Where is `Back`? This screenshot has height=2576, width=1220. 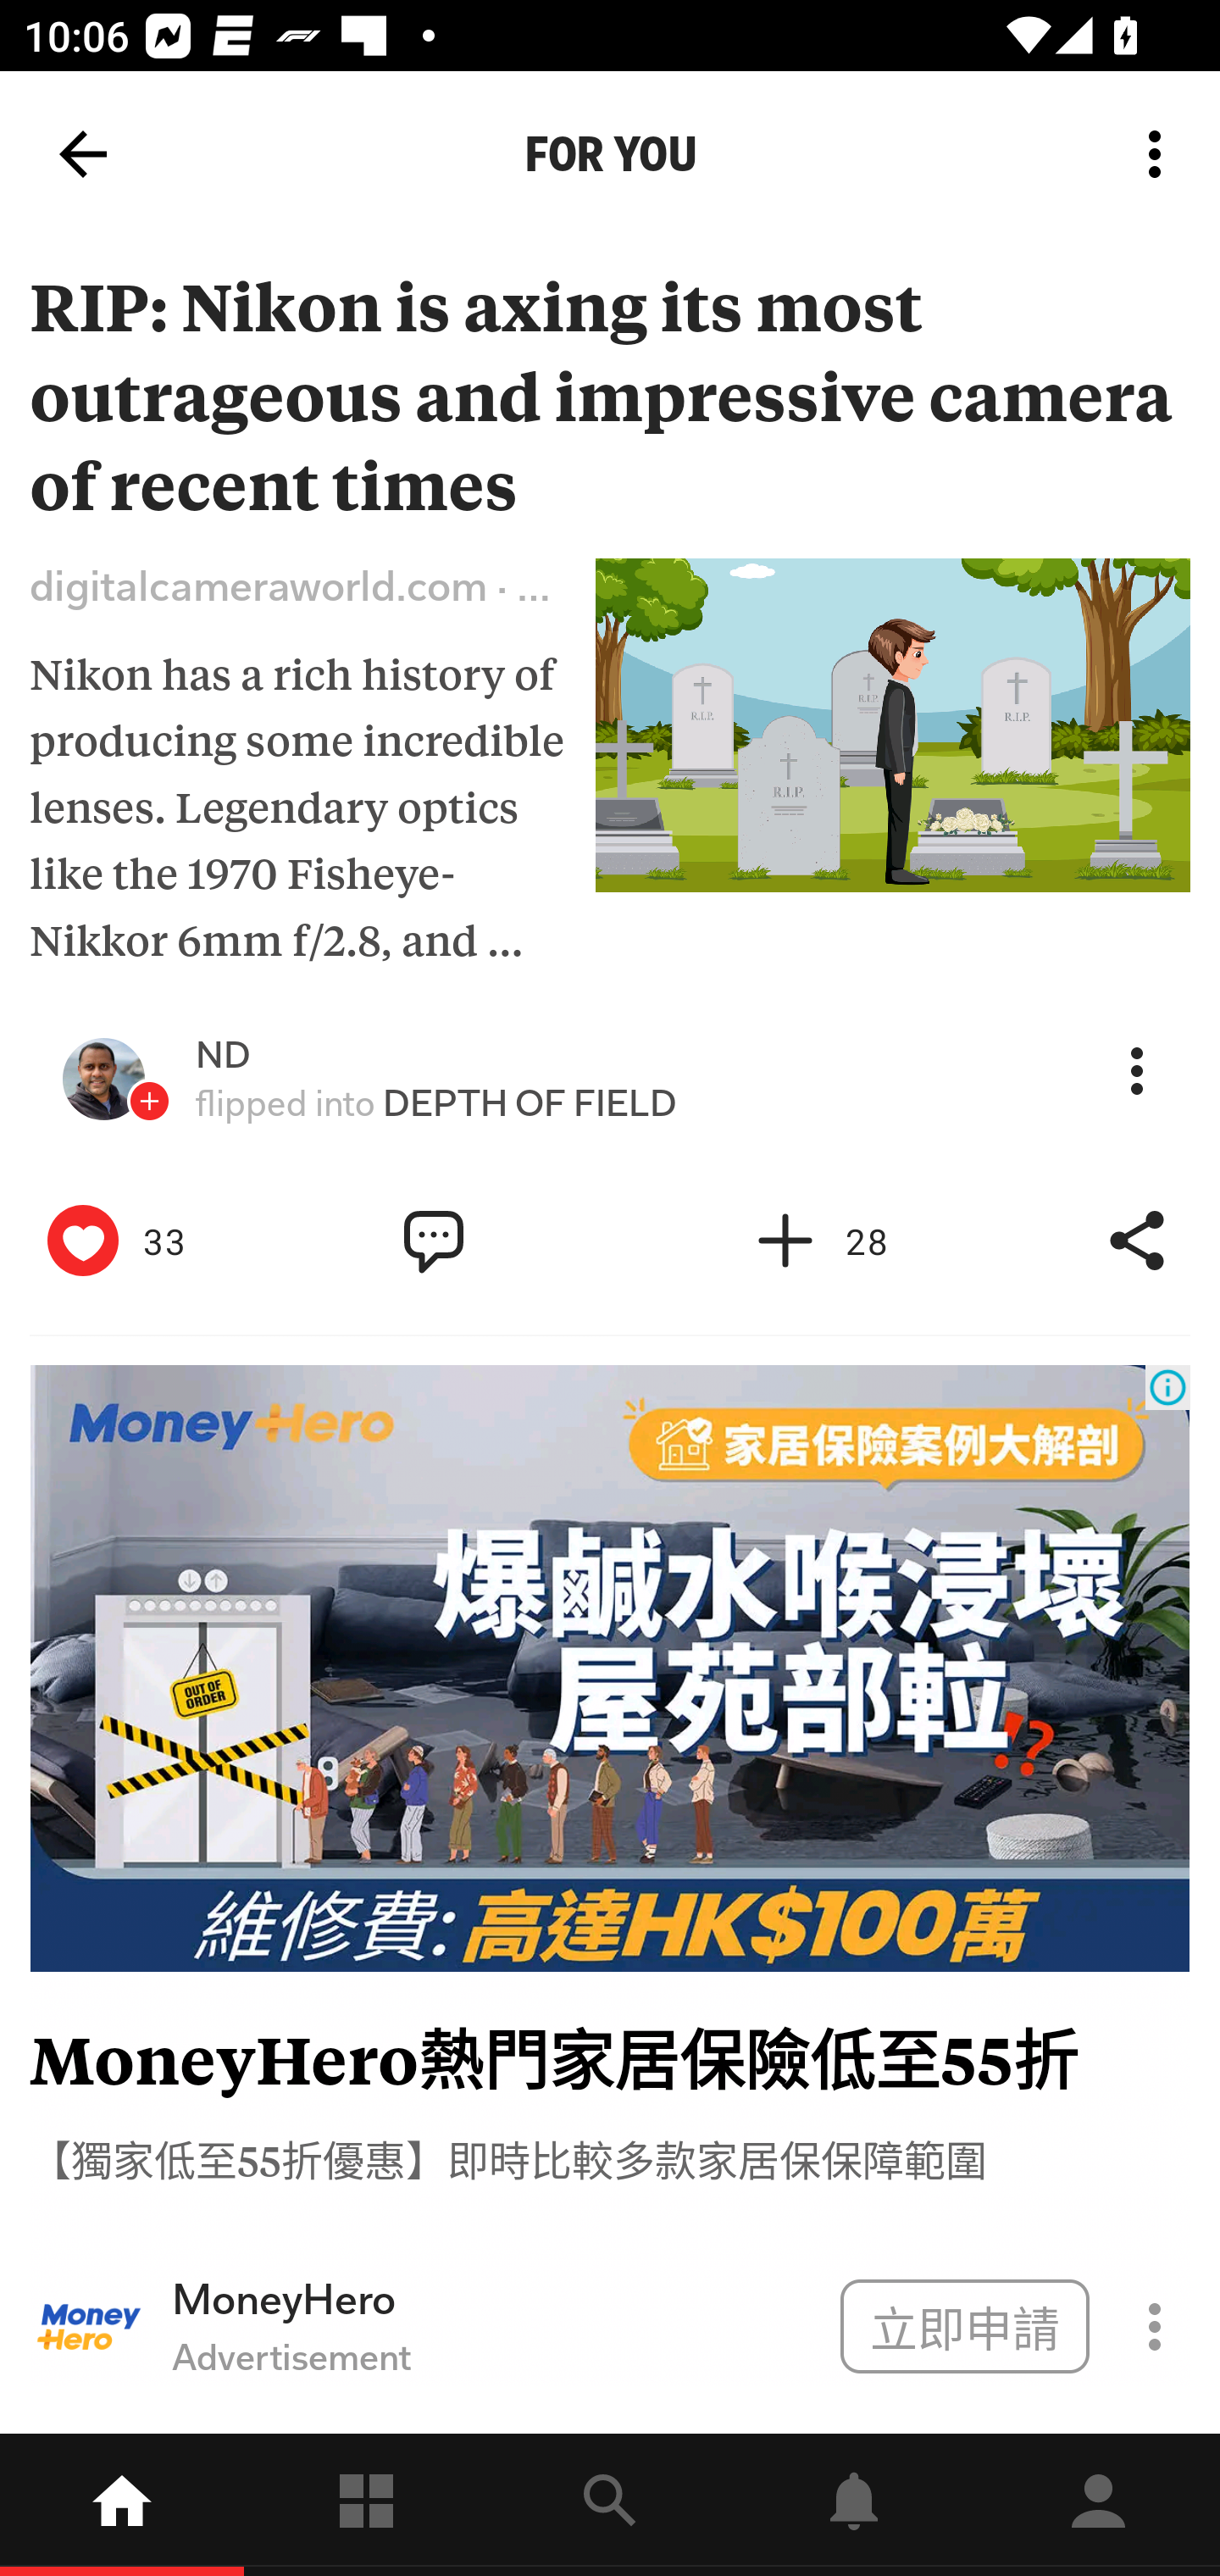
Back is located at coordinates (83, 154).